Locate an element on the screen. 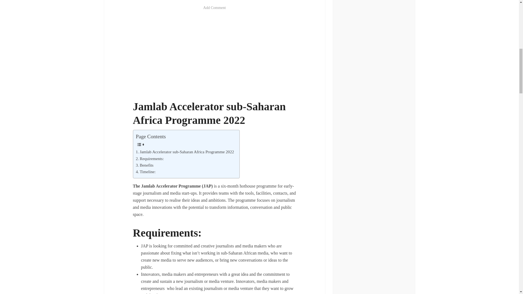  Timeline: is located at coordinates (145, 171).